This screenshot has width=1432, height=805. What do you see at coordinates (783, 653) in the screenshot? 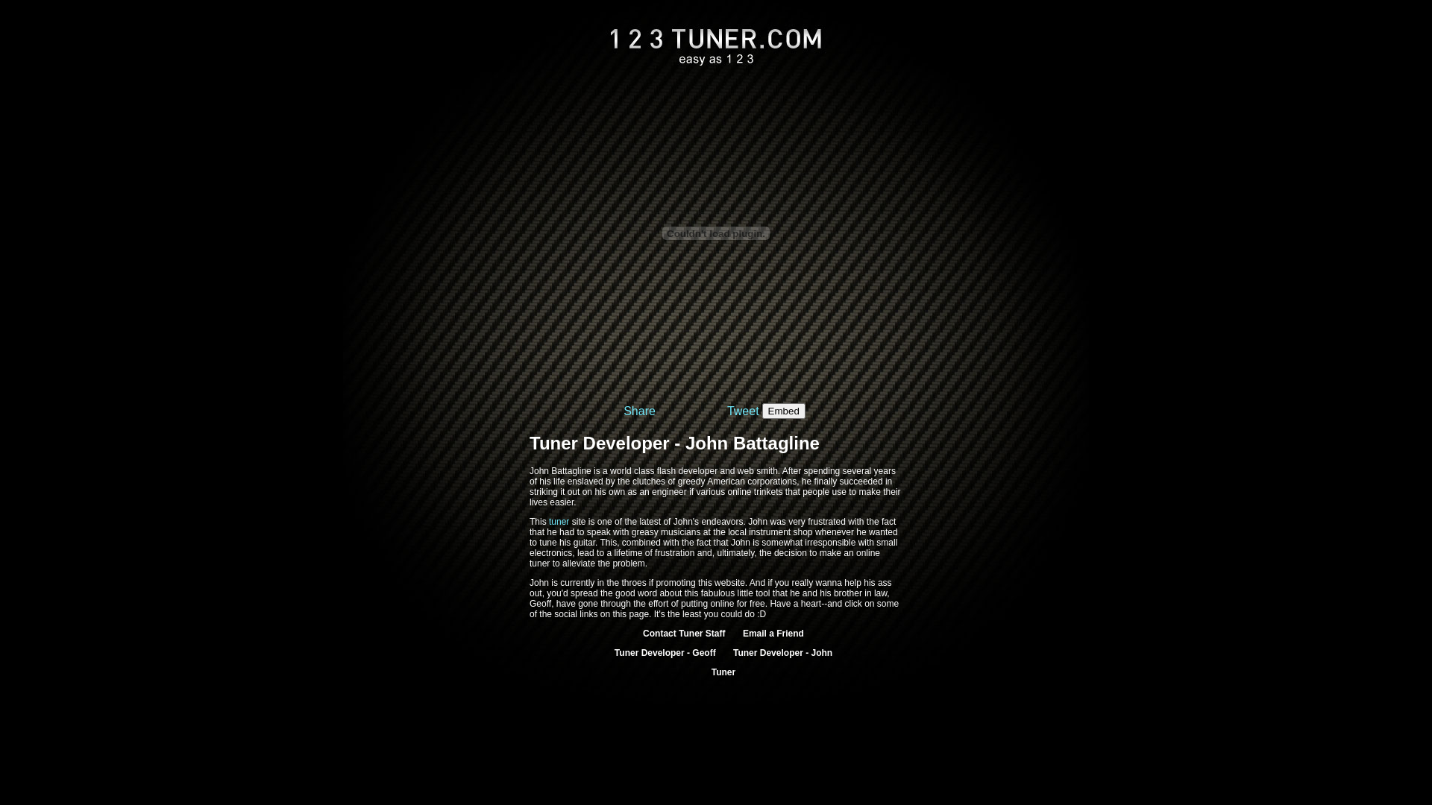
I see `Tuner Developer - John` at bounding box center [783, 653].